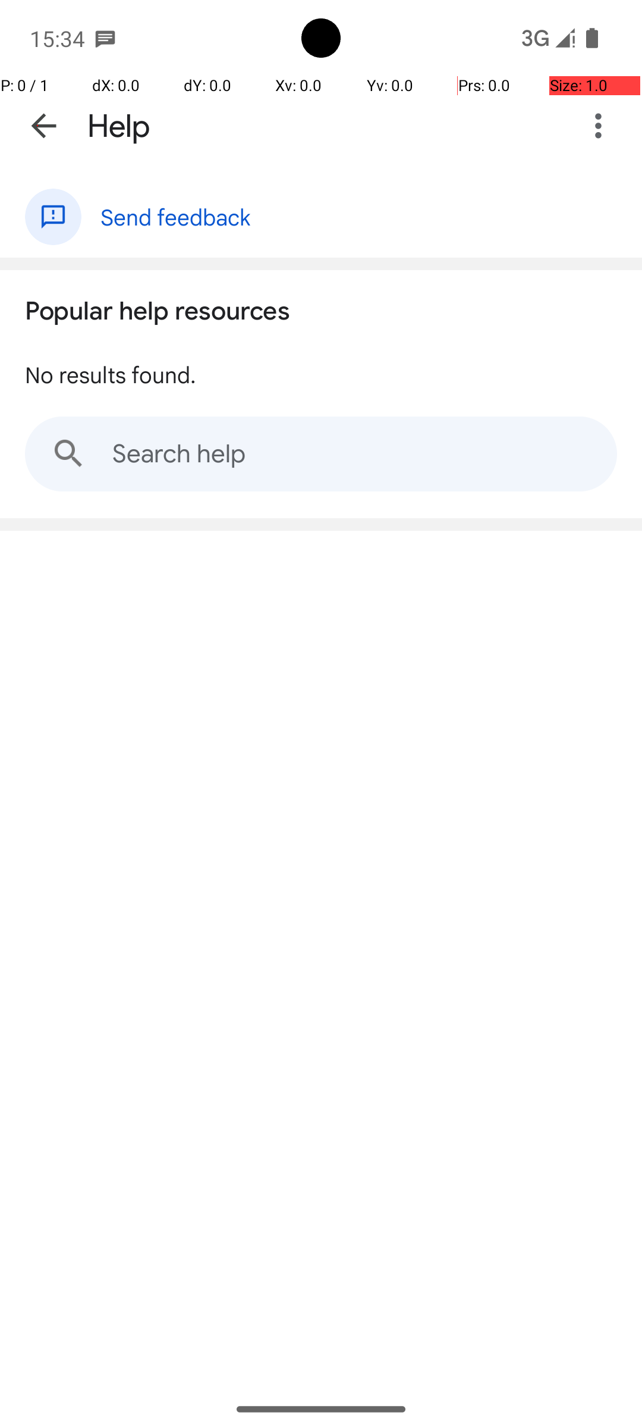  I want to click on No results found., so click(111, 374).